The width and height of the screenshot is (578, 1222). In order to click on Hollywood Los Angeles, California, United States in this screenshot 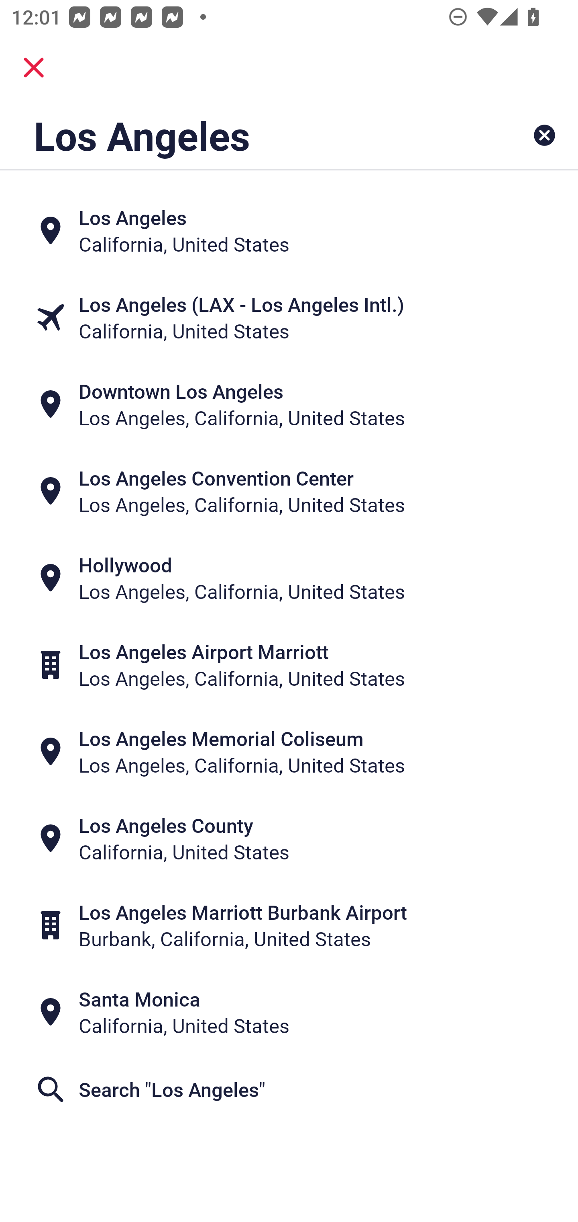, I will do `click(289, 578)`.